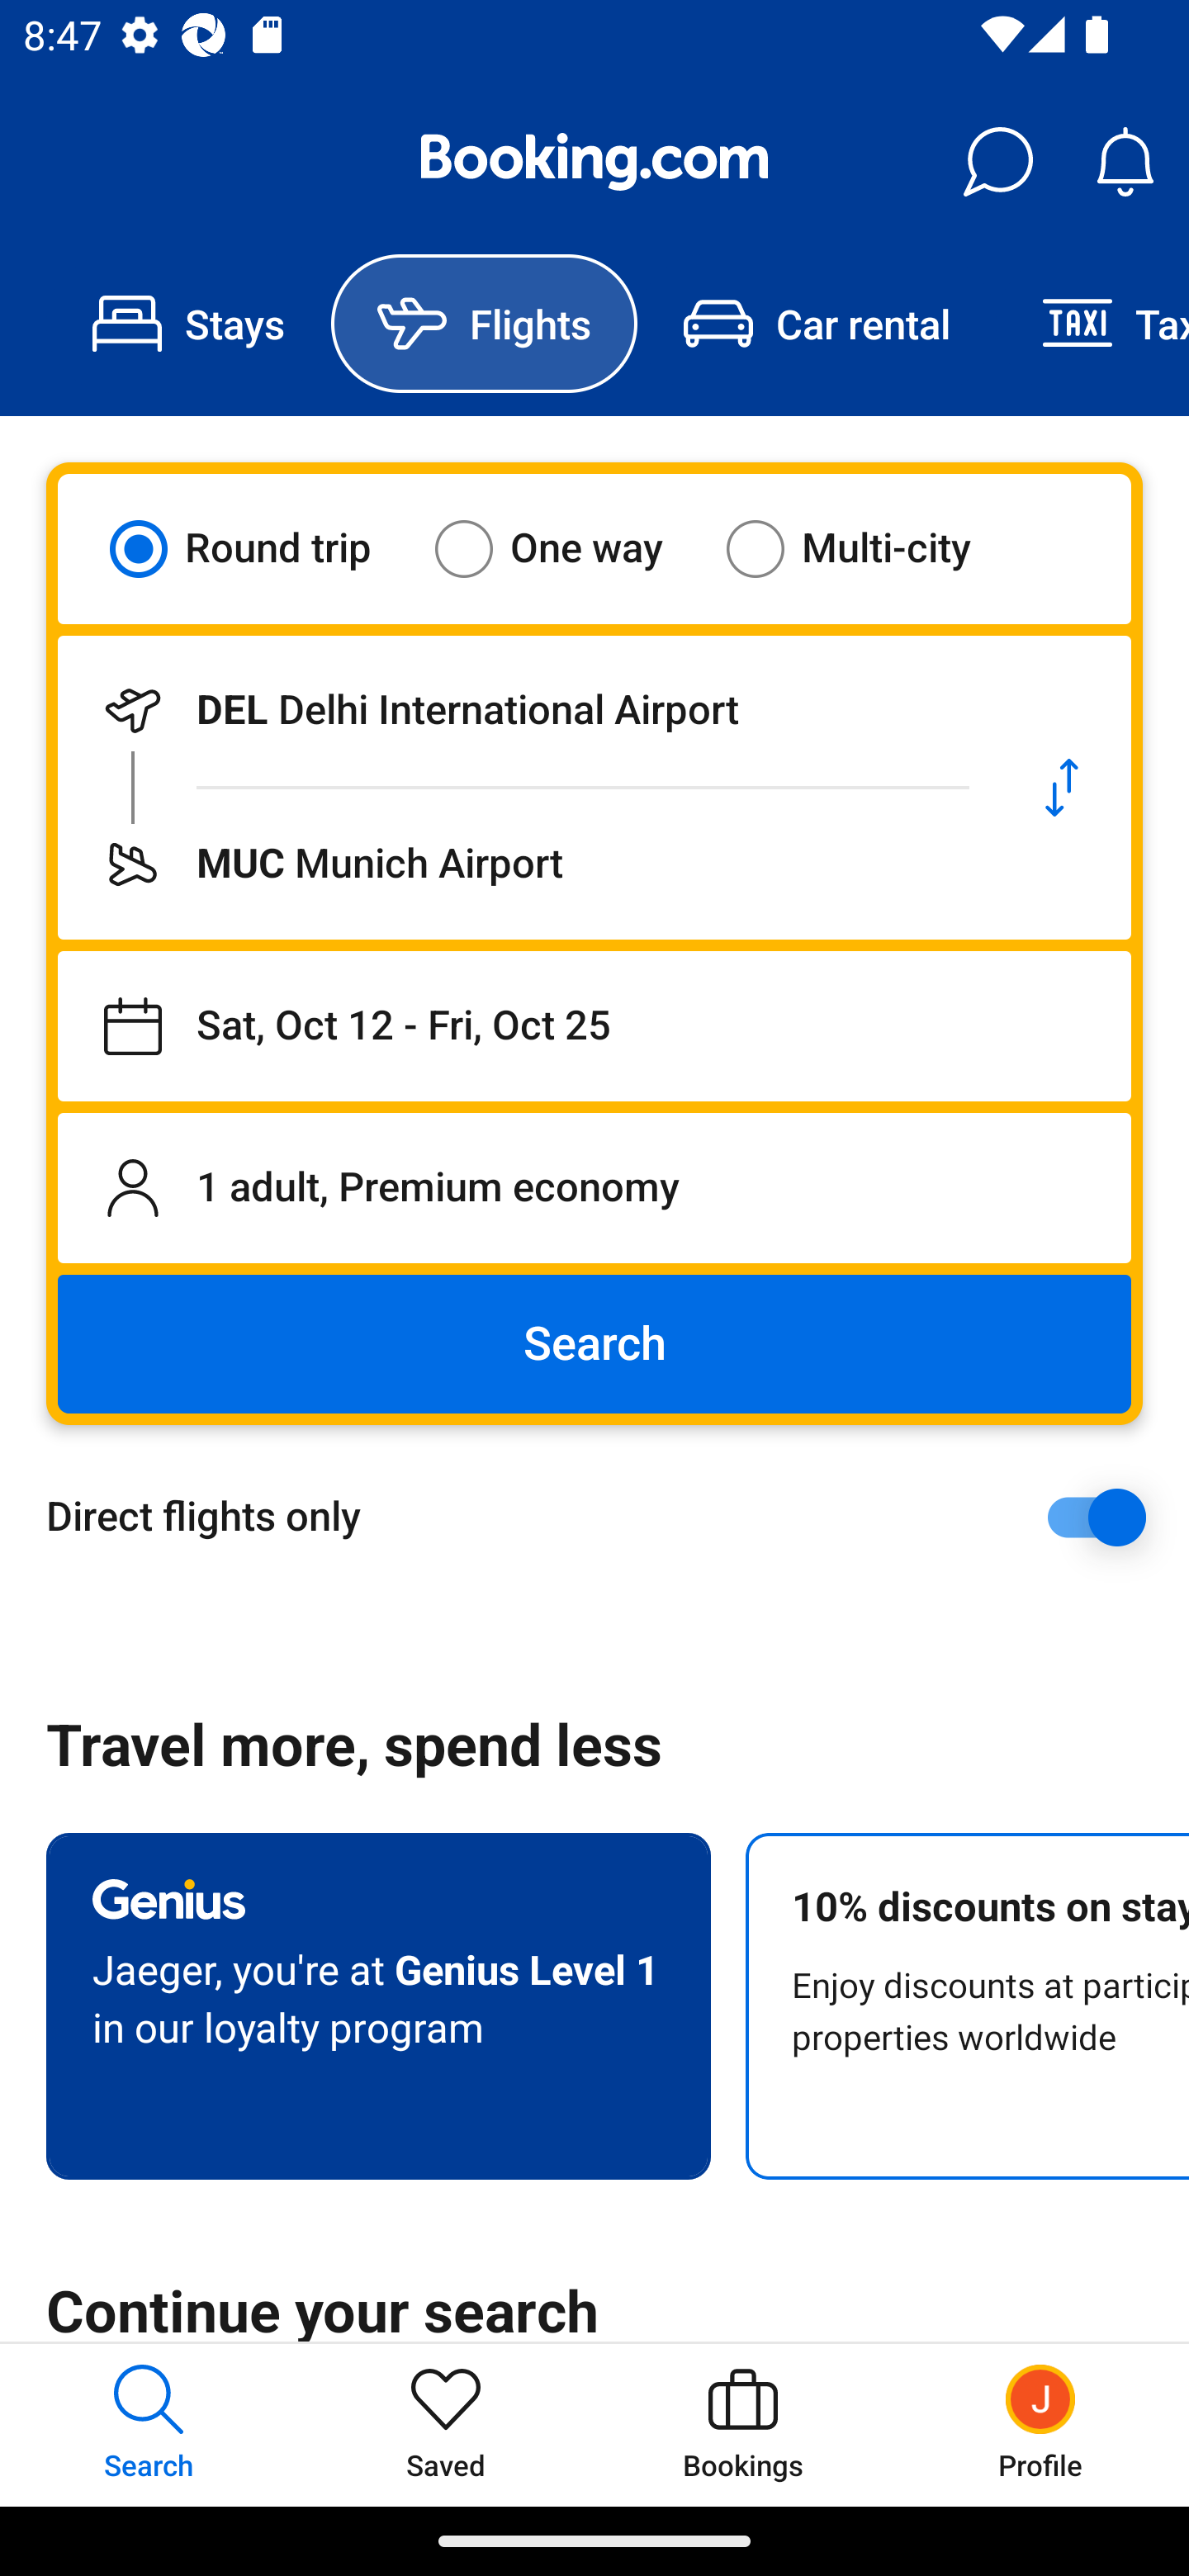 The width and height of the screenshot is (1189, 2576). What do you see at coordinates (1040, 2424) in the screenshot?
I see `Profile` at bounding box center [1040, 2424].